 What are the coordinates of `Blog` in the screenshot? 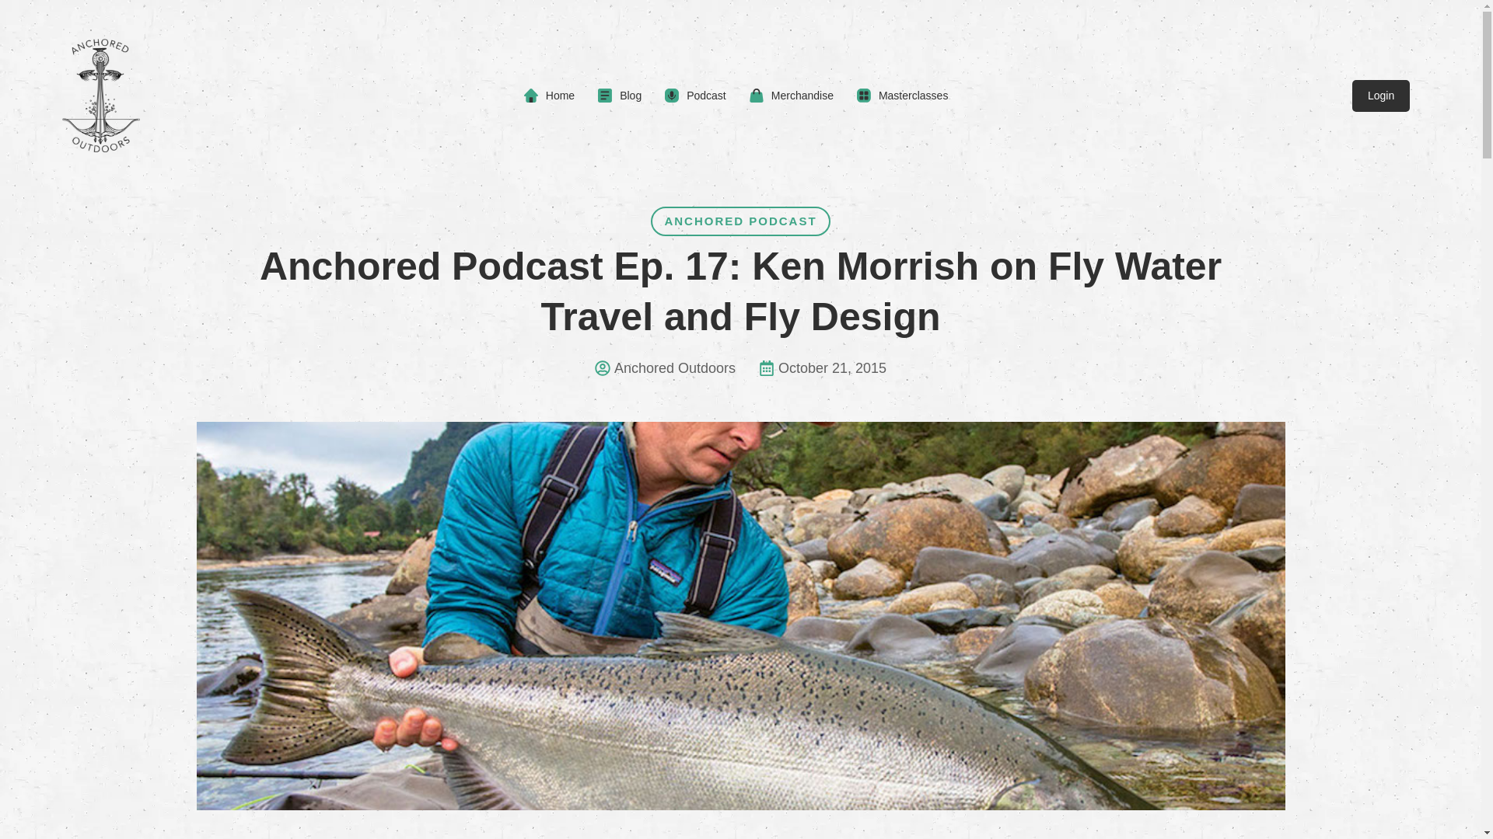 It's located at (620, 96).